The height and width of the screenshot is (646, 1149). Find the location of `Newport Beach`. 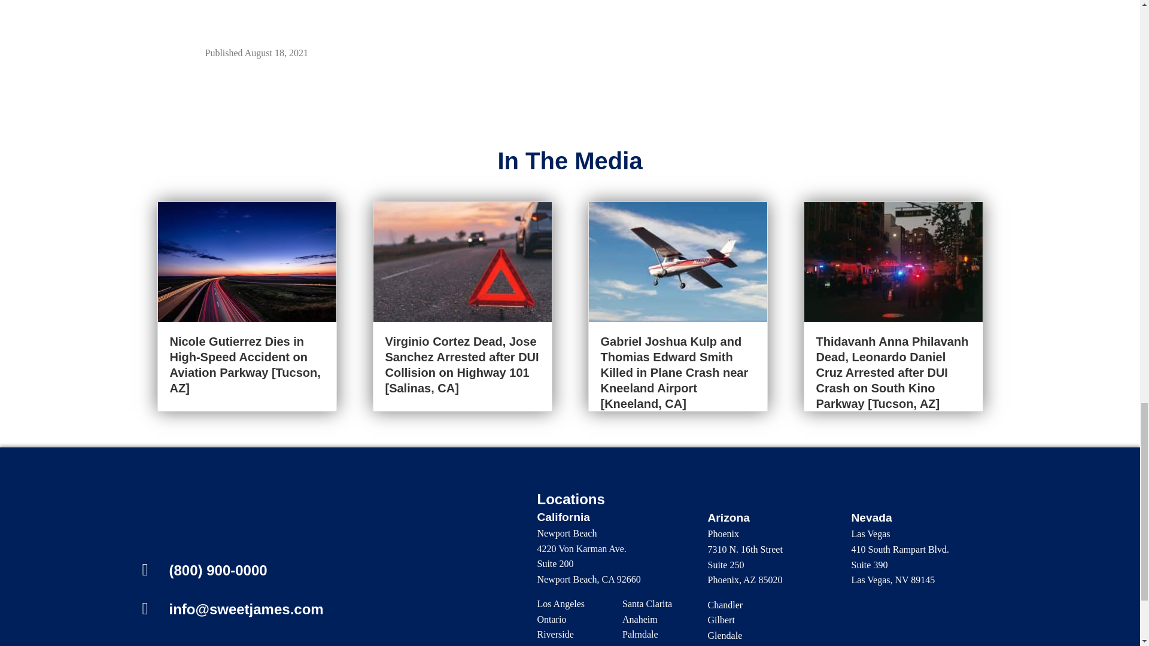

Newport Beach is located at coordinates (567, 533).